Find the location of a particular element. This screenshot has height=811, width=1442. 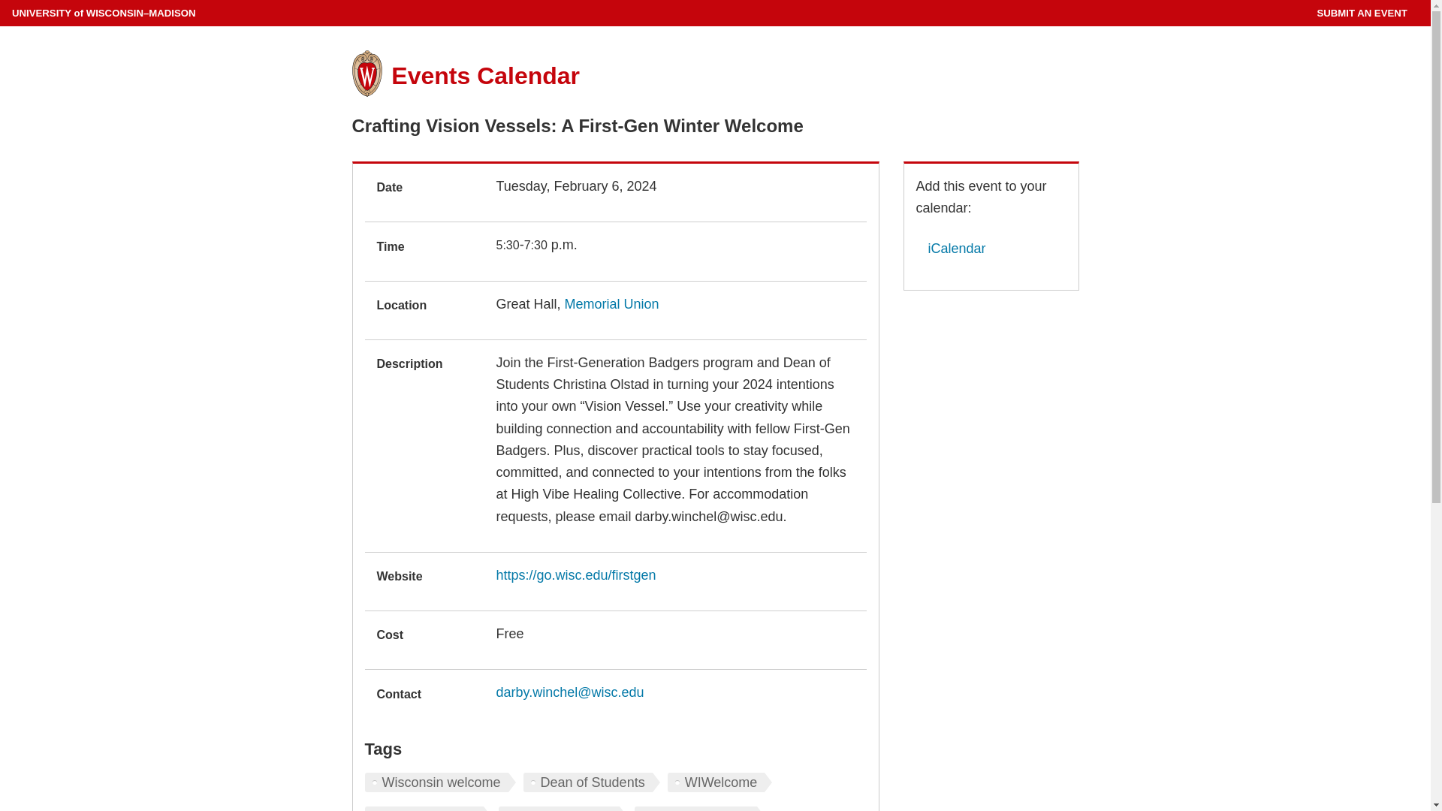

Events Calendar is located at coordinates (485, 75).